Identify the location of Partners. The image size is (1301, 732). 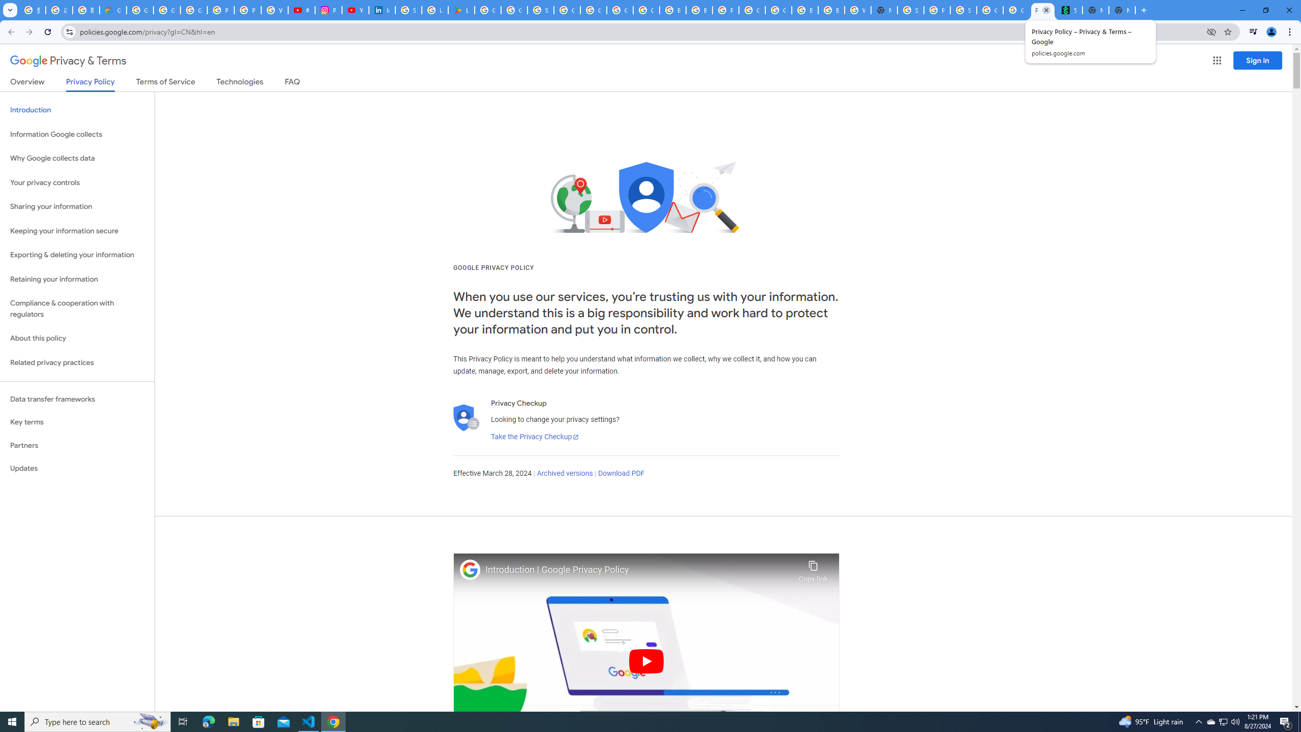
(77, 445).